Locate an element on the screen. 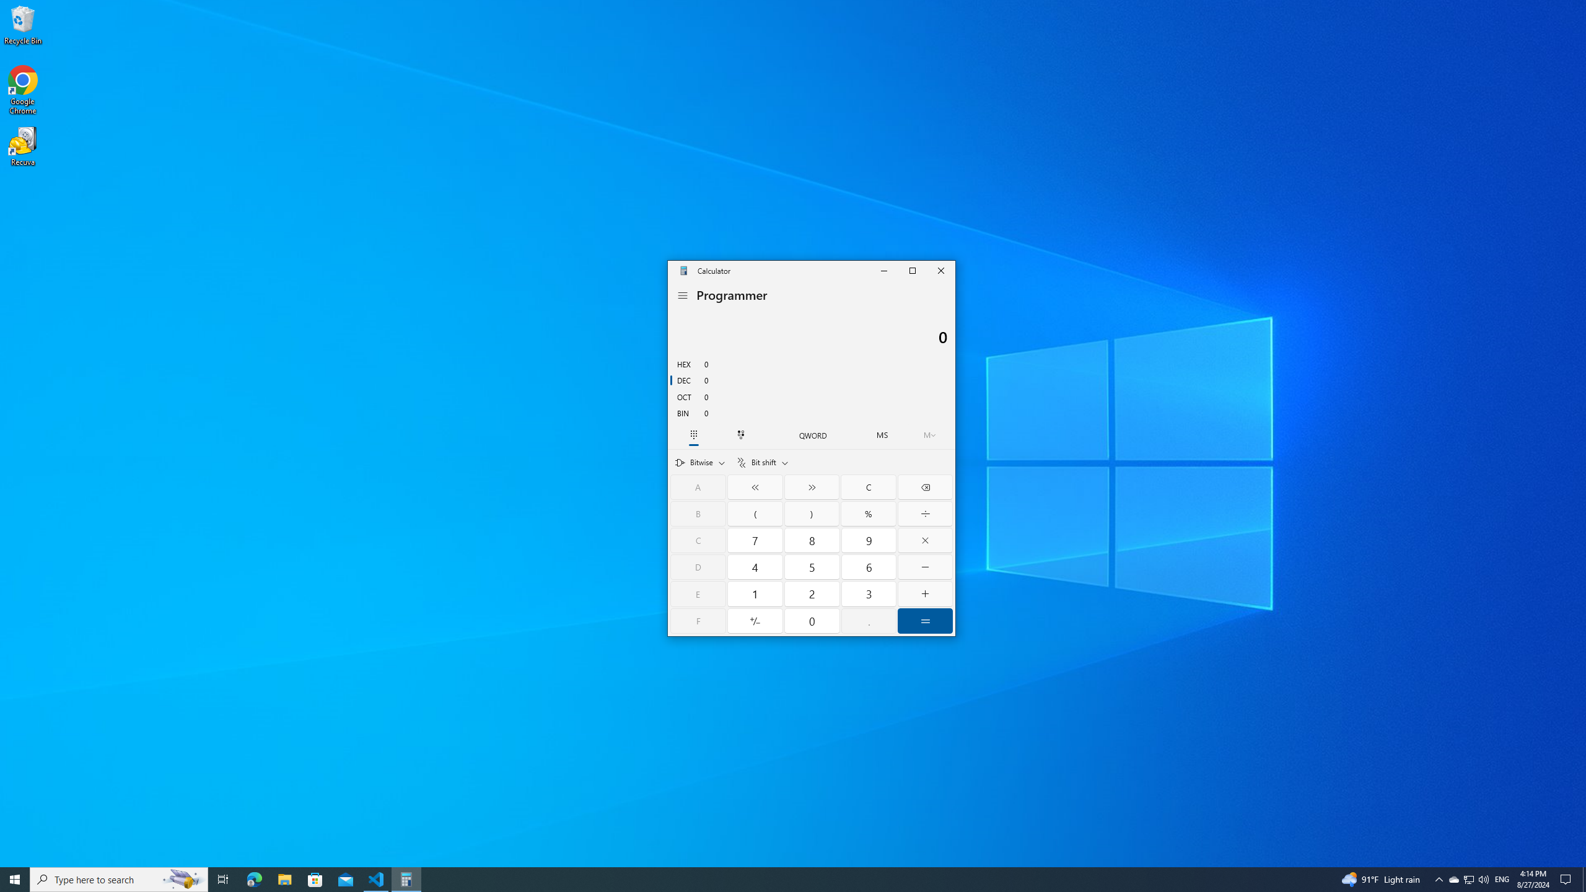 The height and width of the screenshot is (892, 1586). Left shift is located at coordinates (756, 487).